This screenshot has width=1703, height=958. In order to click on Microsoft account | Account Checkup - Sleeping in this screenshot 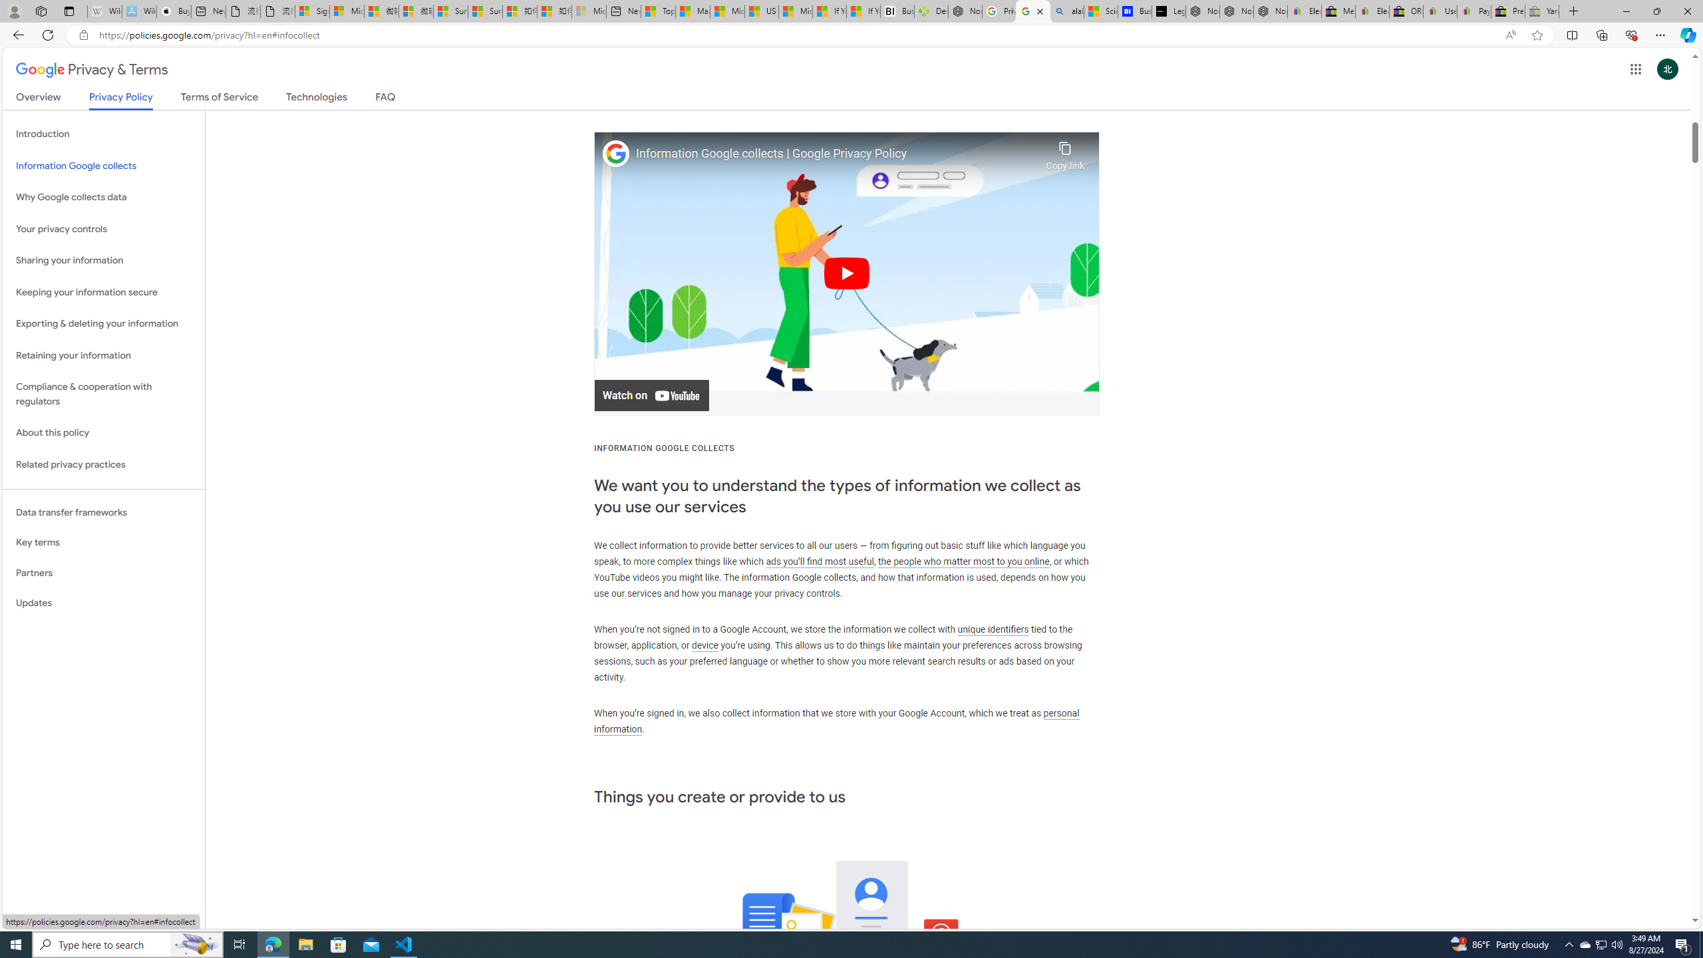, I will do `click(588, 11)`.